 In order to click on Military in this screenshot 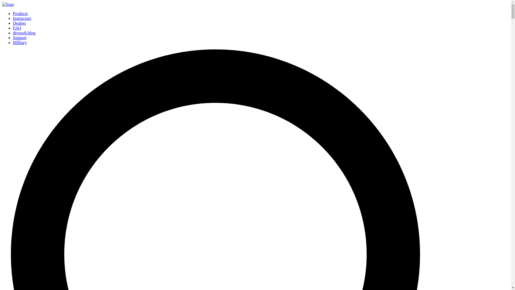, I will do `click(20, 42)`.